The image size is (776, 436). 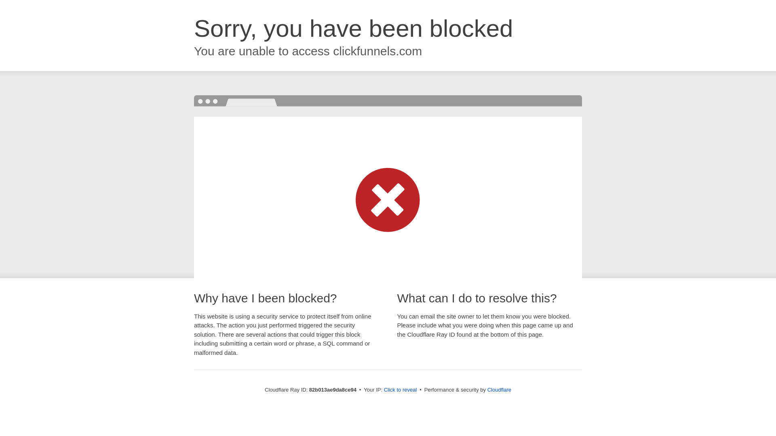 What do you see at coordinates (500, 390) in the screenshot?
I see `Cloudflare` at bounding box center [500, 390].